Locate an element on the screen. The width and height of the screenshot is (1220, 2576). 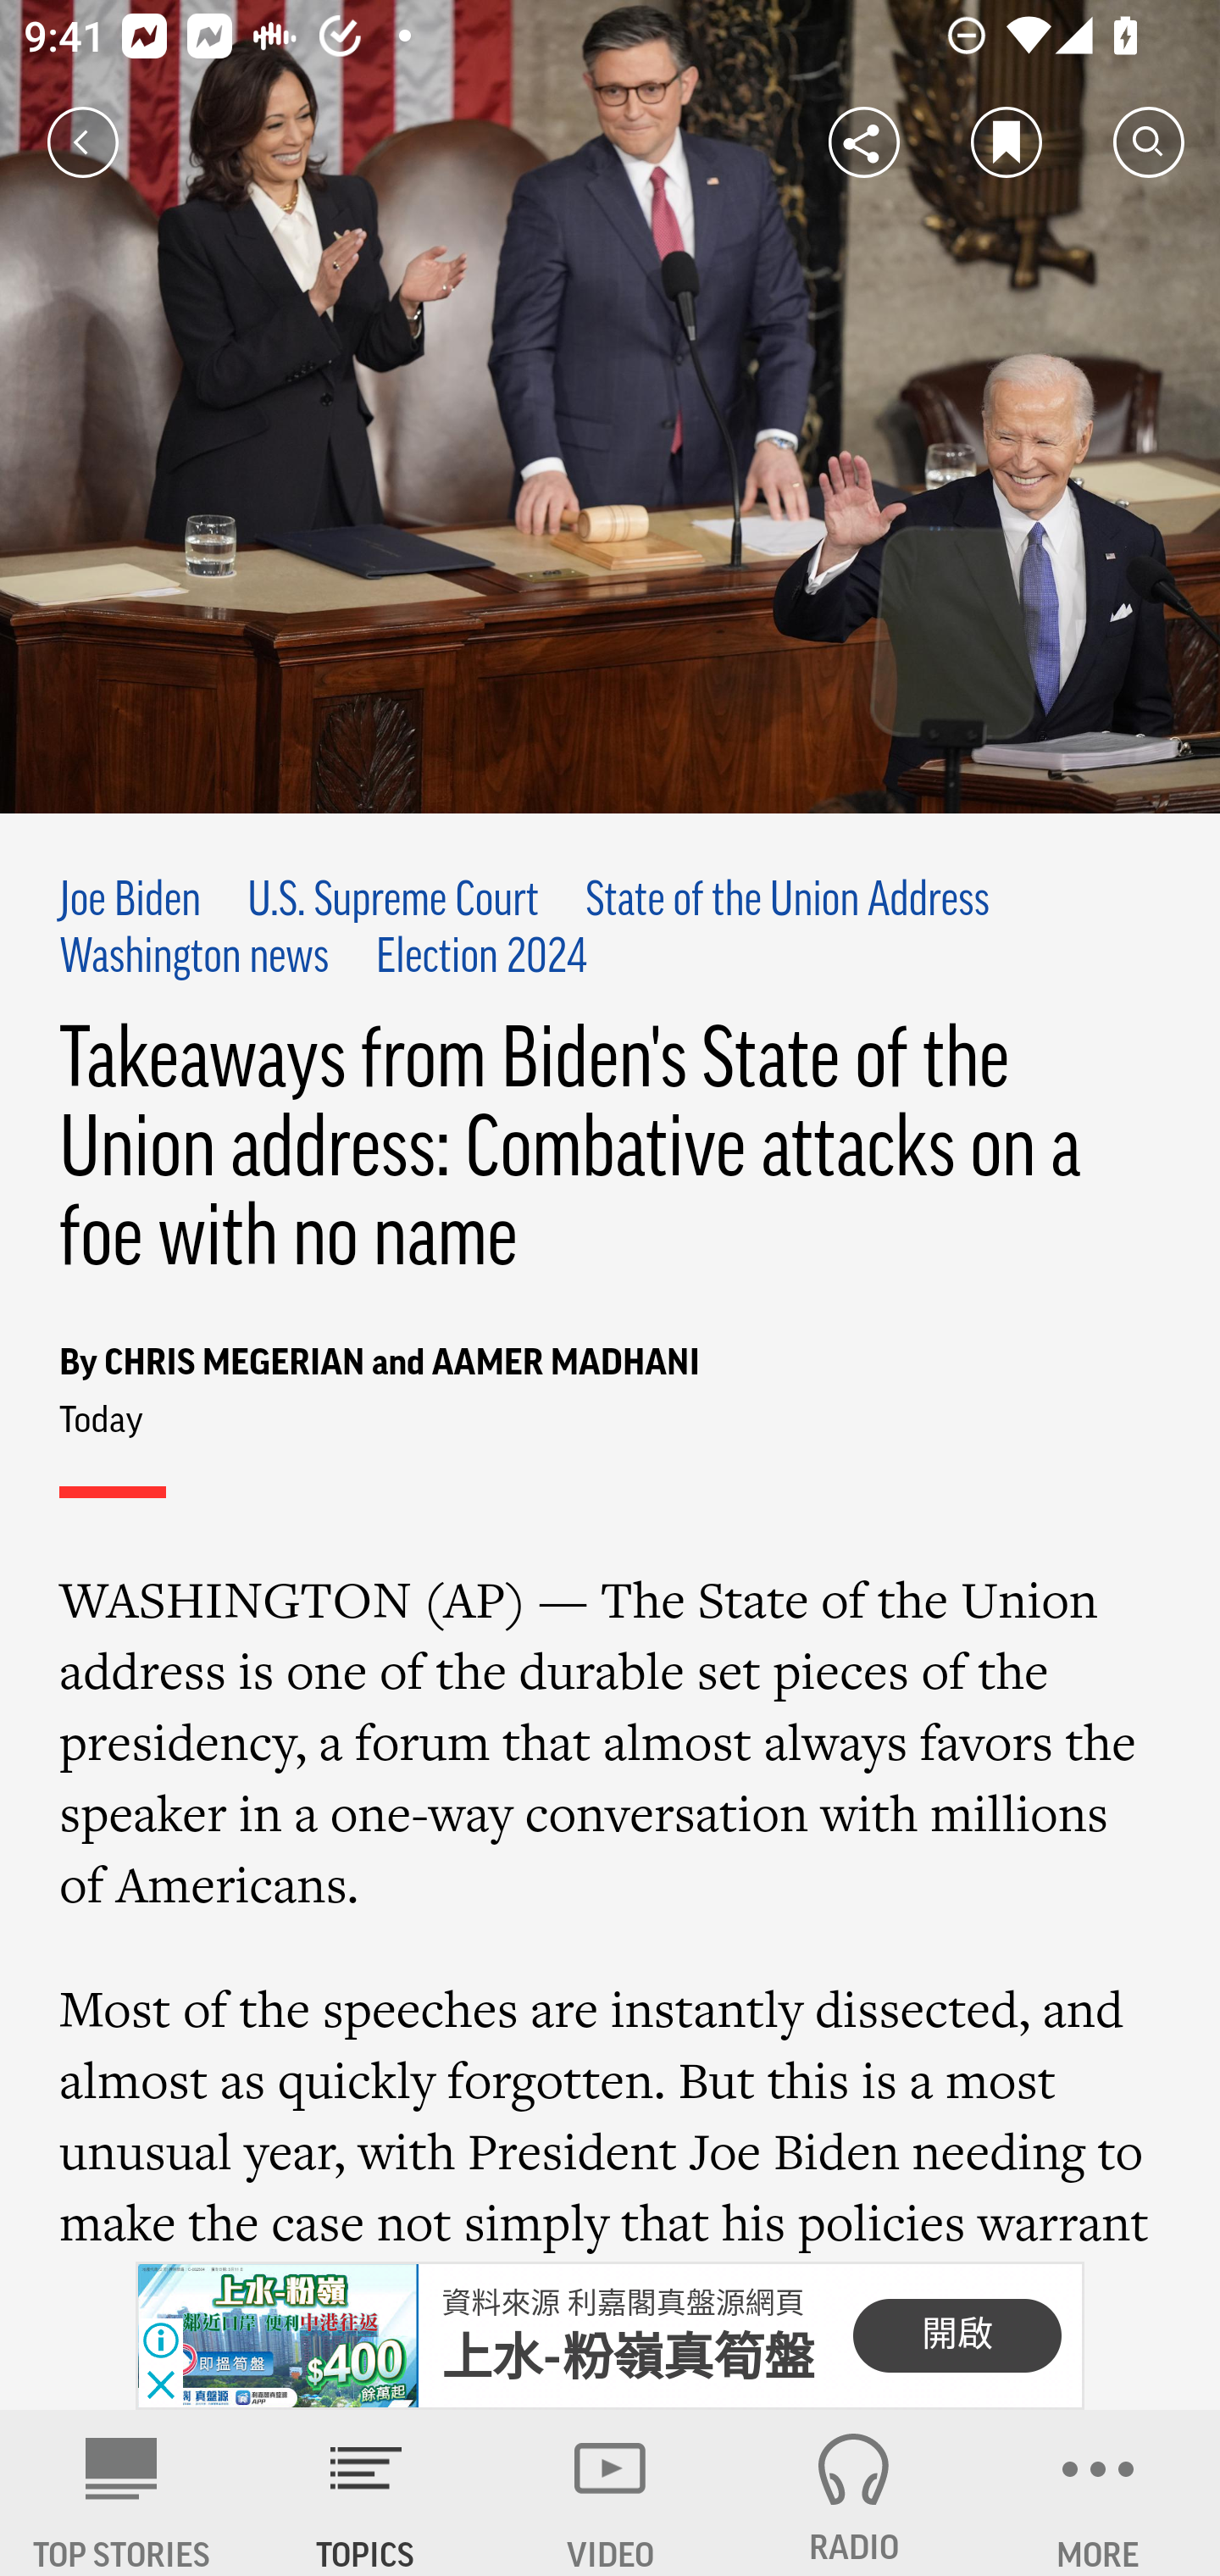
TOPICS is located at coordinates (366, 2493).